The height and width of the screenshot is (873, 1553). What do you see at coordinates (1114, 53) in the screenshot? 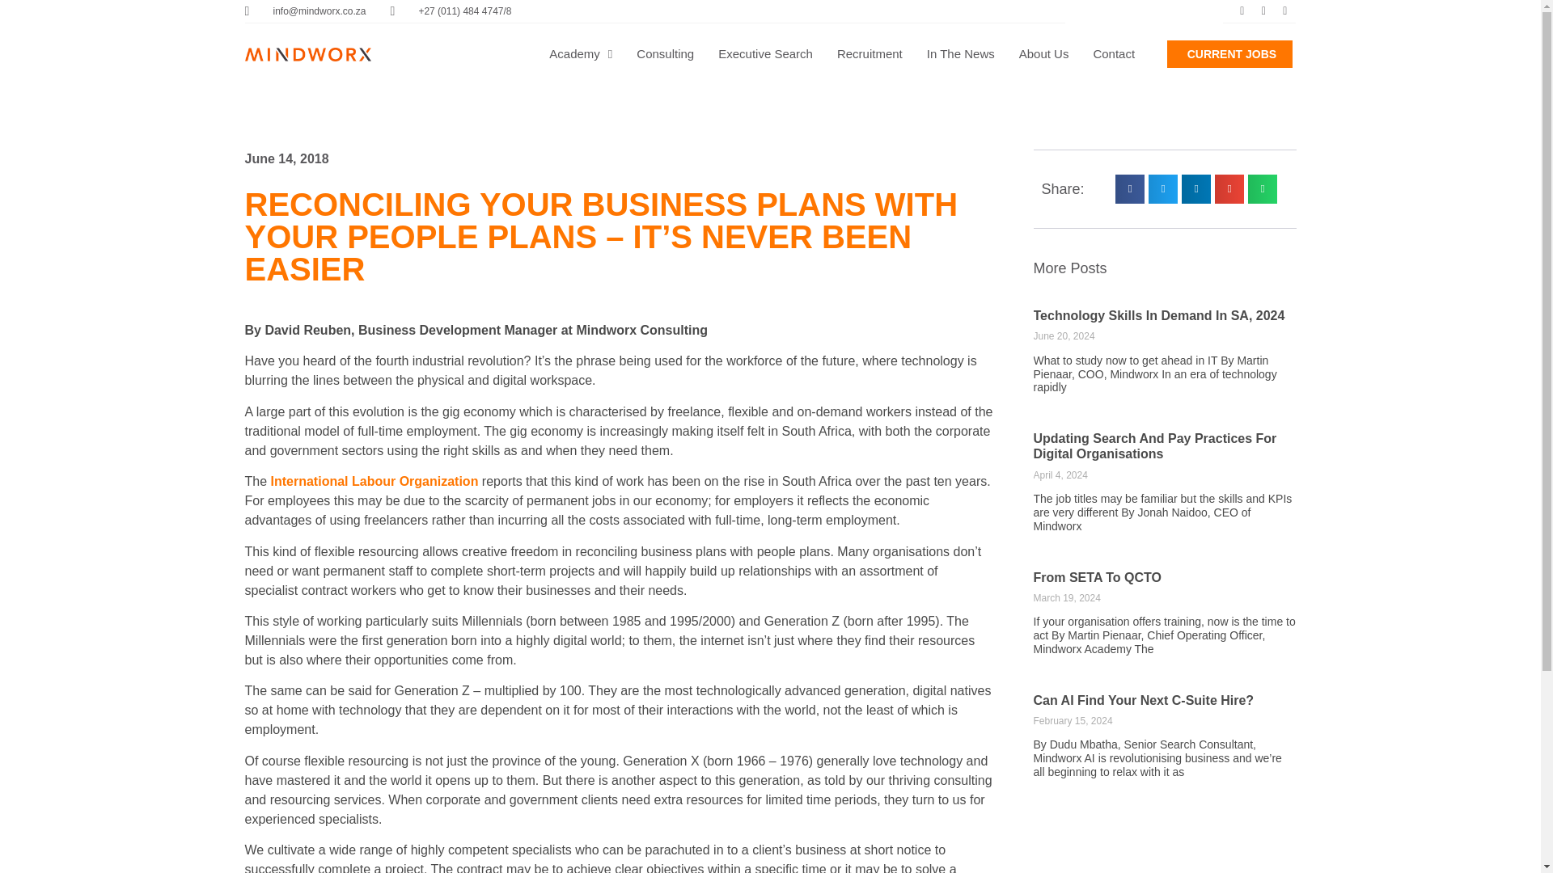
I see `Contact` at bounding box center [1114, 53].